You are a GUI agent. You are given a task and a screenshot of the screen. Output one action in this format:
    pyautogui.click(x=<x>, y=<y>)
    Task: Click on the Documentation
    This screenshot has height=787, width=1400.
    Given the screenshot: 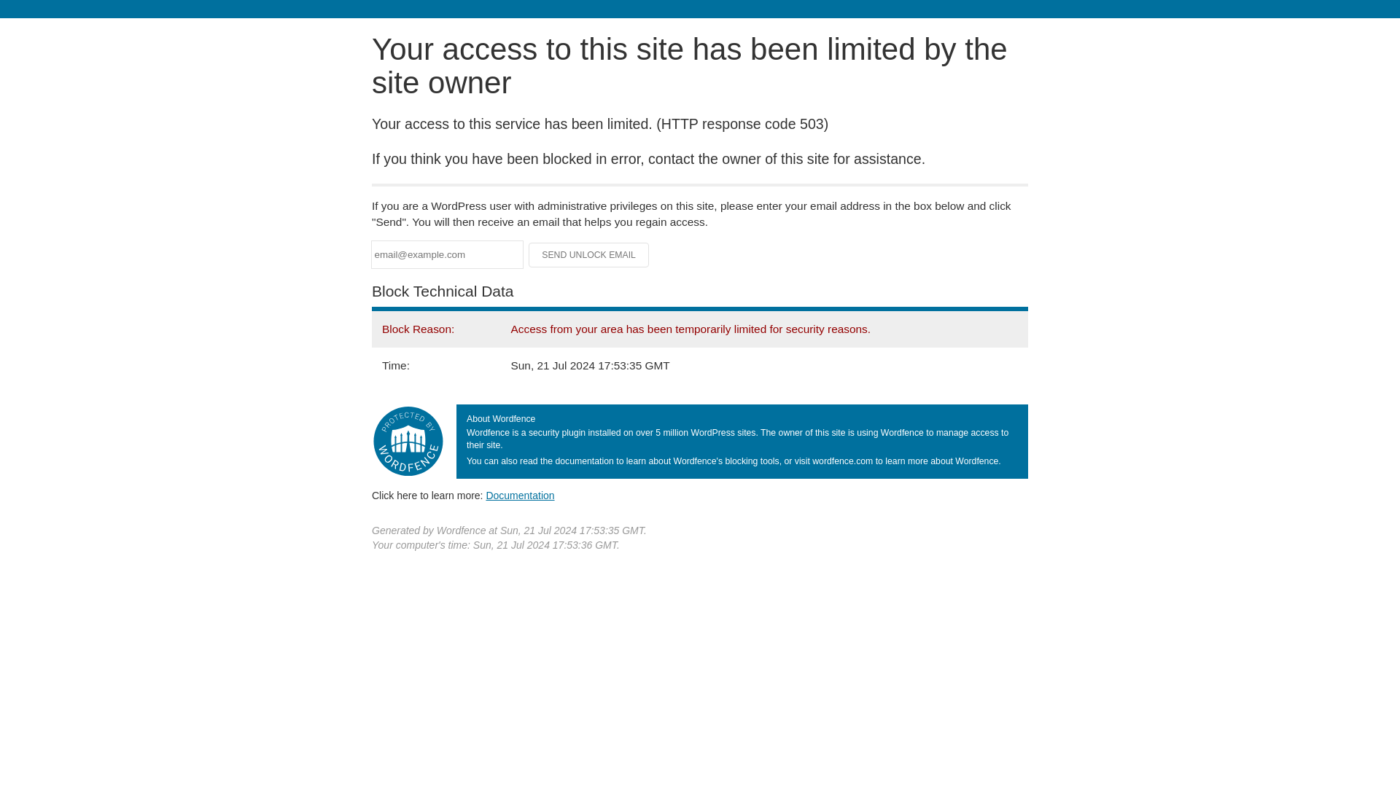 What is the action you would take?
    pyautogui.click(x=520, y=495)
    